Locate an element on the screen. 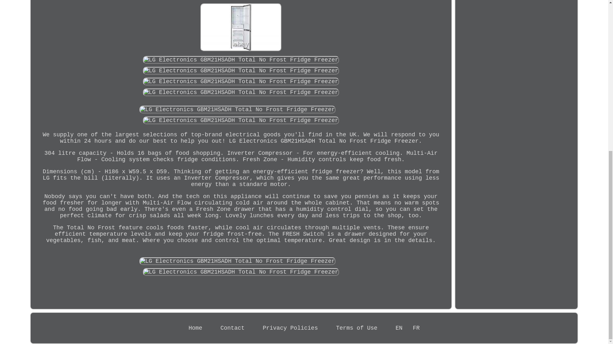 This screenshot has width=613, height=344. LG Electronics GBM21HSADH Total No Frost Fridge Freezer is located at coordinates (238, 261).